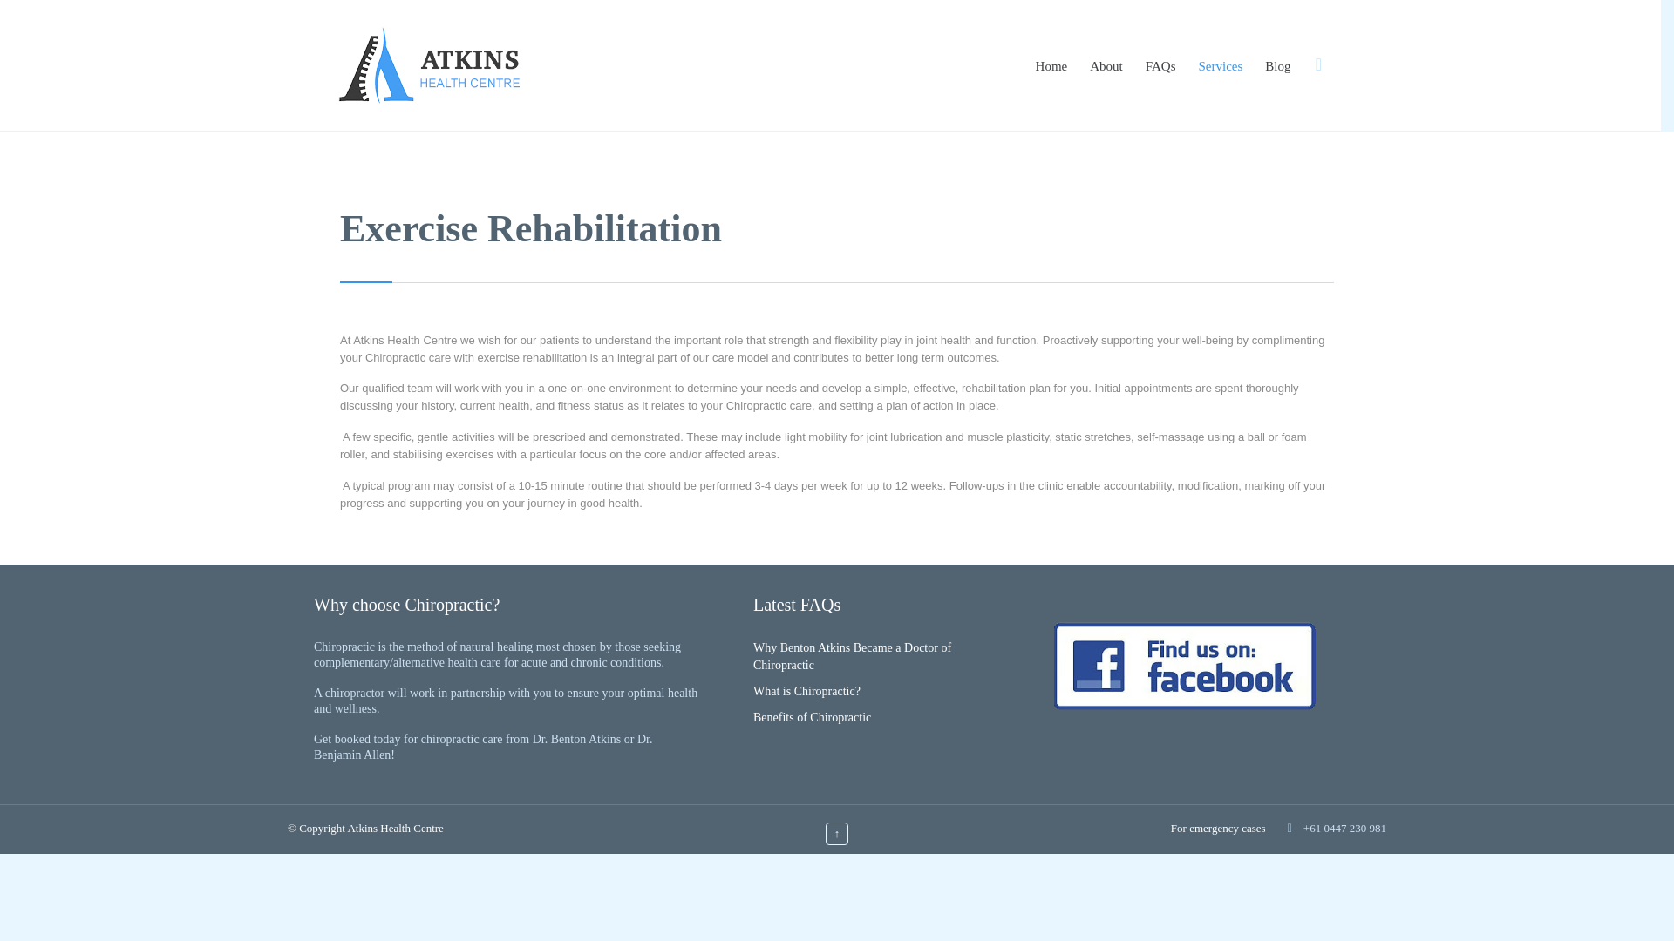 This screenshot has width=1674, height=941. What do you see at coordinates (1051, 66) in the screenshot?
I see `Home` at bounding box center [1051, 66].